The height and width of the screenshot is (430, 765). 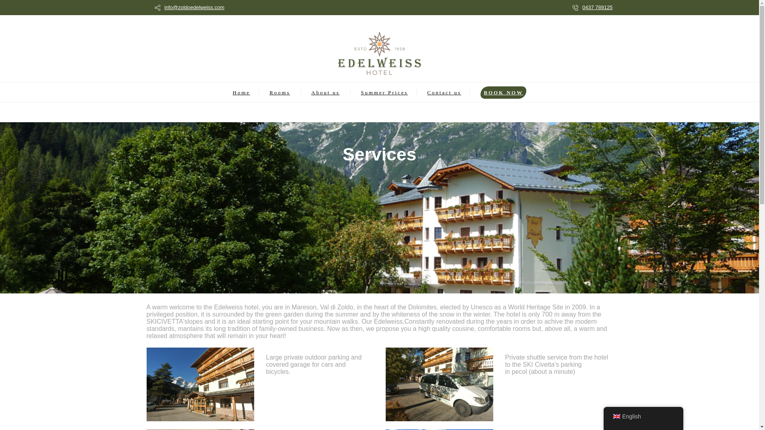 I want to click on English, so click(x=616, y=416).